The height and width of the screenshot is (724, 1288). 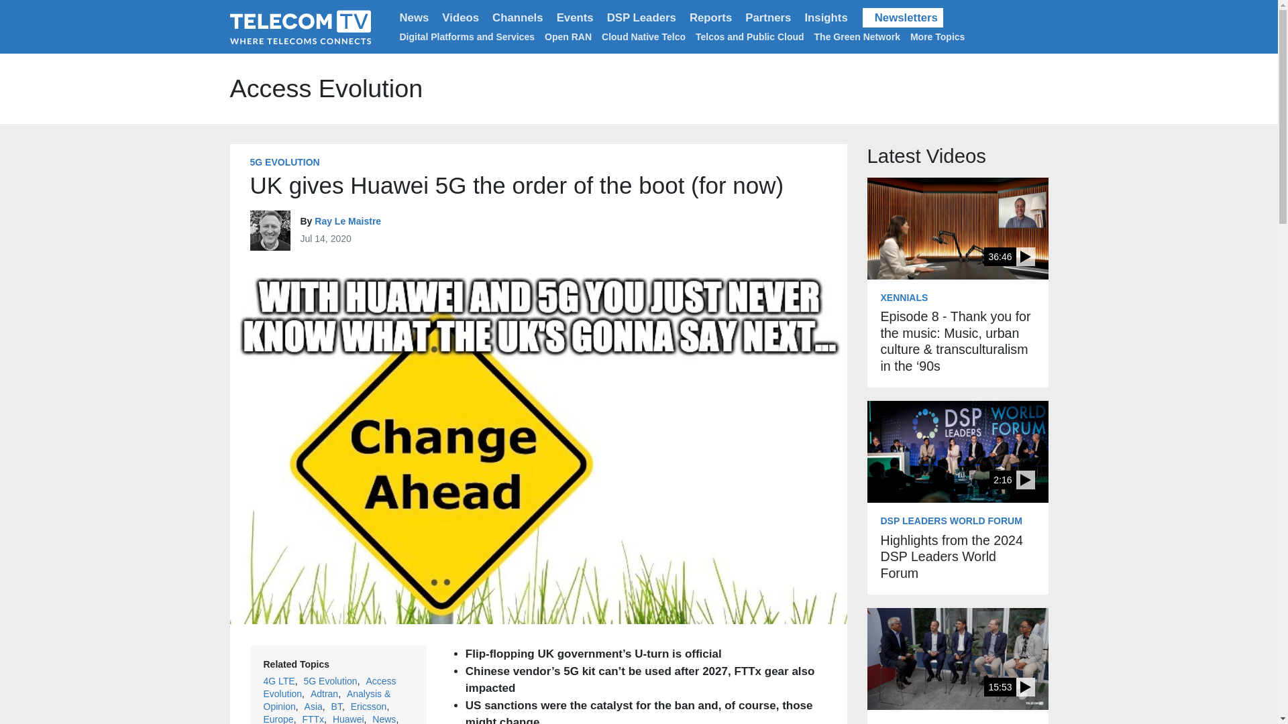 What do you see at coordinates (857, 36) in the screenshot?
I see `The Green Network` at bounding box center [857, 36].